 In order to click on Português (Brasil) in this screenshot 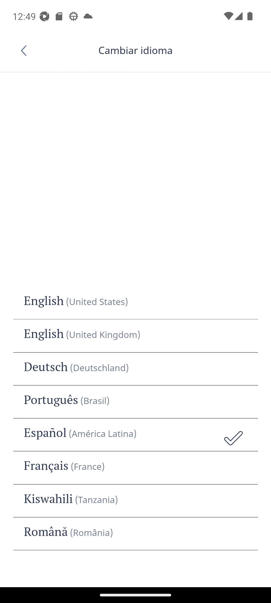, I will do `click(135, 402)`.